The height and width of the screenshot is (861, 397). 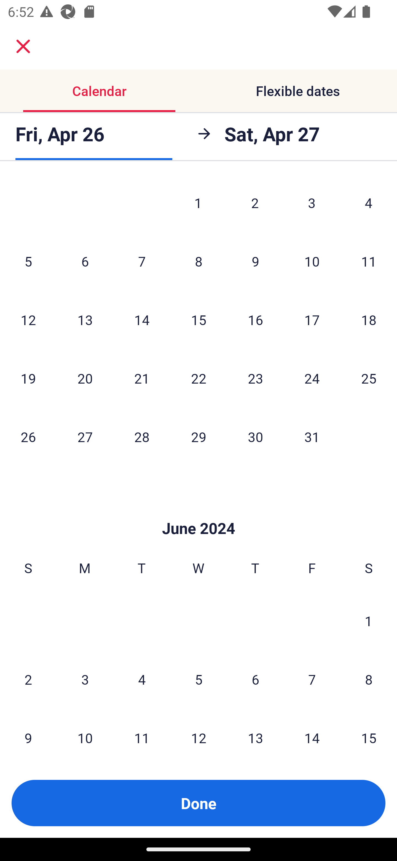 I want to click on 10 Friday, May 10, 2024, so click(x=312, y=261).